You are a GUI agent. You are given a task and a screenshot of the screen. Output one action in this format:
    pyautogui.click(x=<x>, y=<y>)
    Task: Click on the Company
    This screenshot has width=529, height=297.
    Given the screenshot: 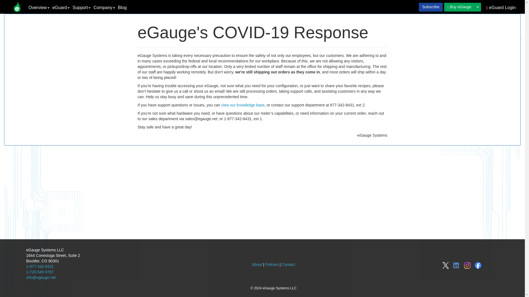 What is the action you would take?
    pyautogui.click(x=104, y=8)
    